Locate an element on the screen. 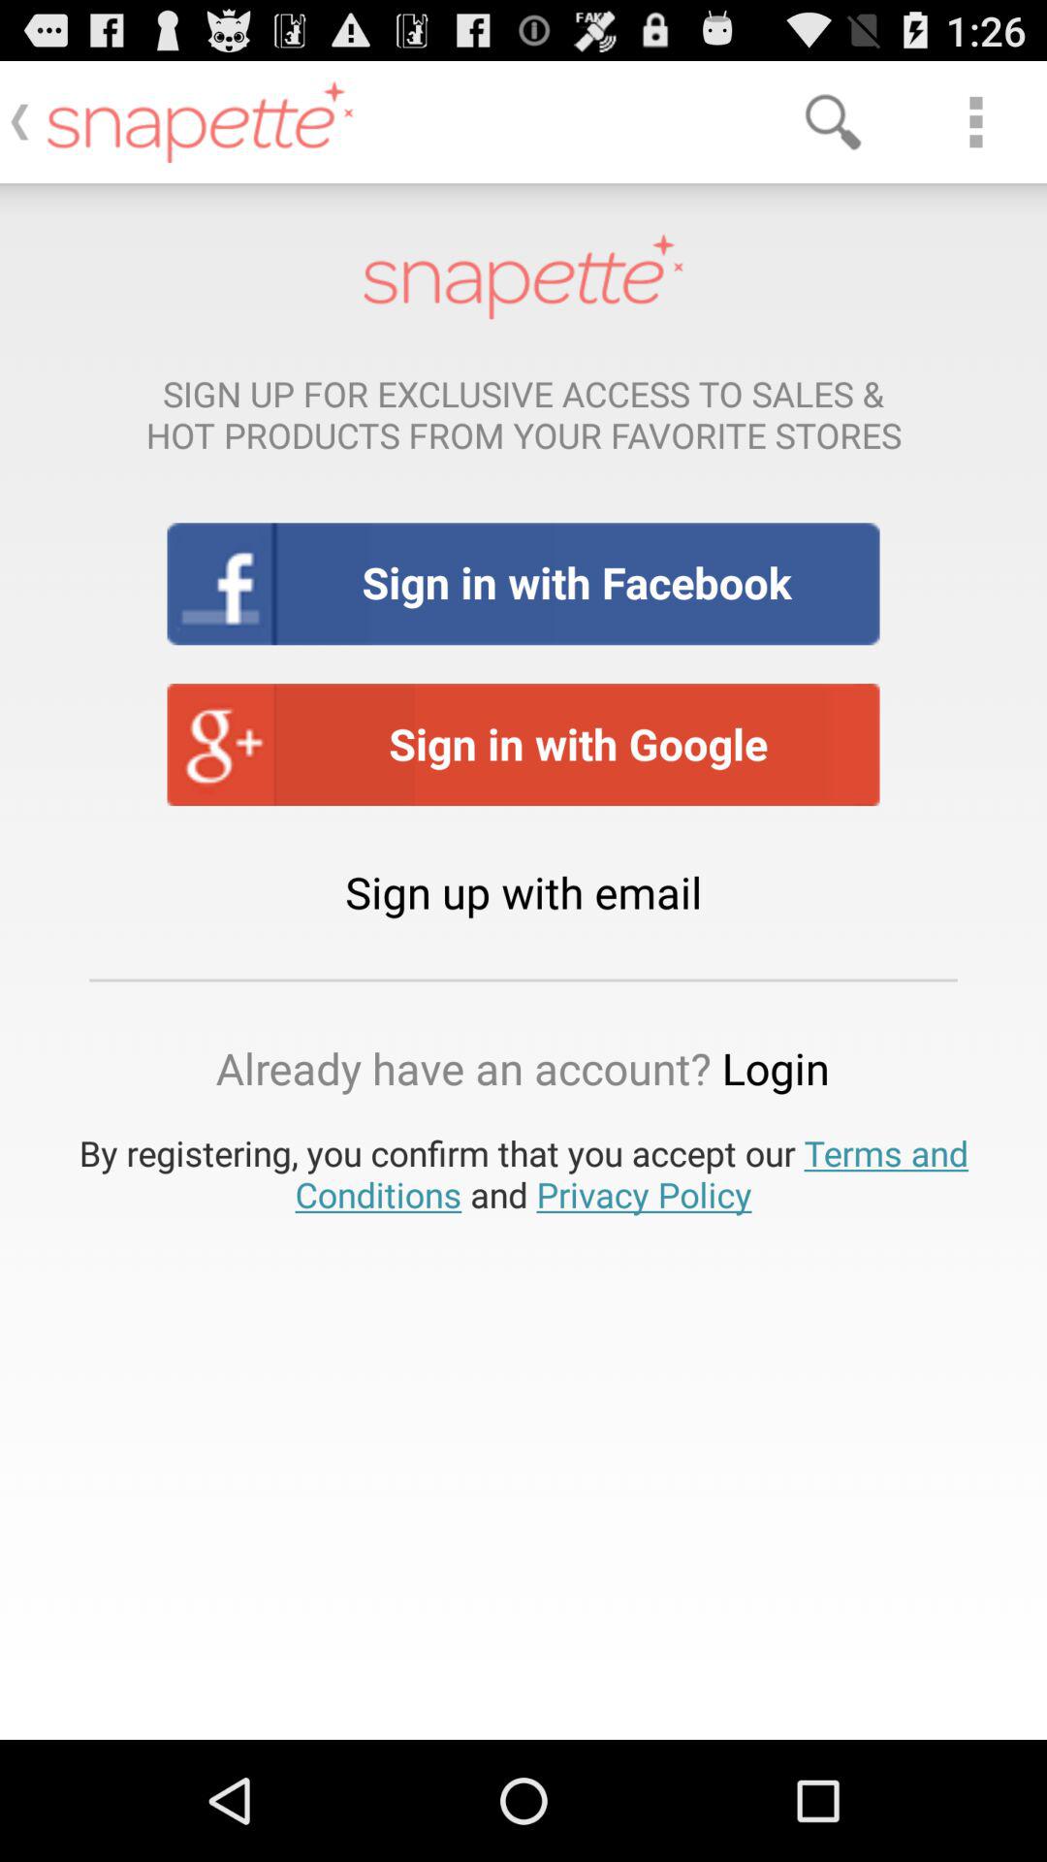  tap the item above sign up for is located at coordinates (833, 122).